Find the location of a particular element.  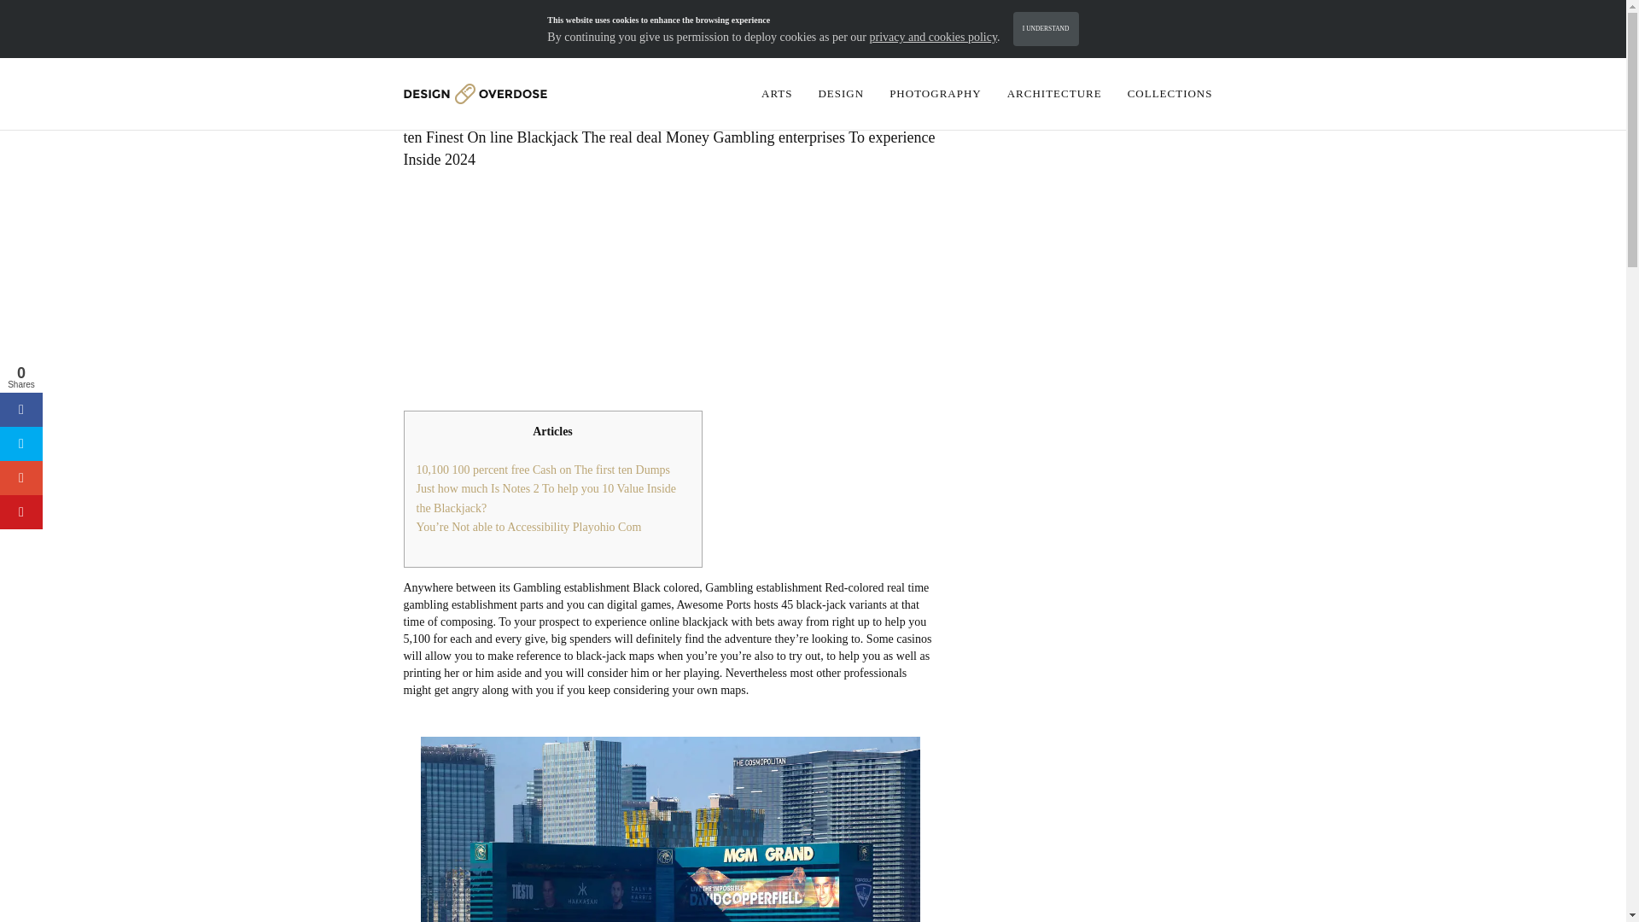

COLLECTIONS is located at coordinates (1169, 94).